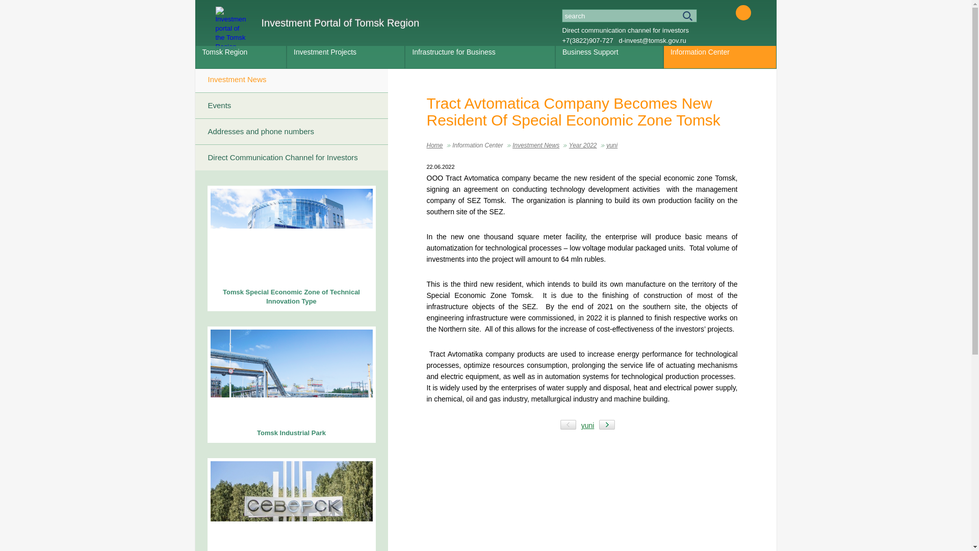 The height and width of the screenshot is (551, 979). I want to click on Search, so click(629, 16).